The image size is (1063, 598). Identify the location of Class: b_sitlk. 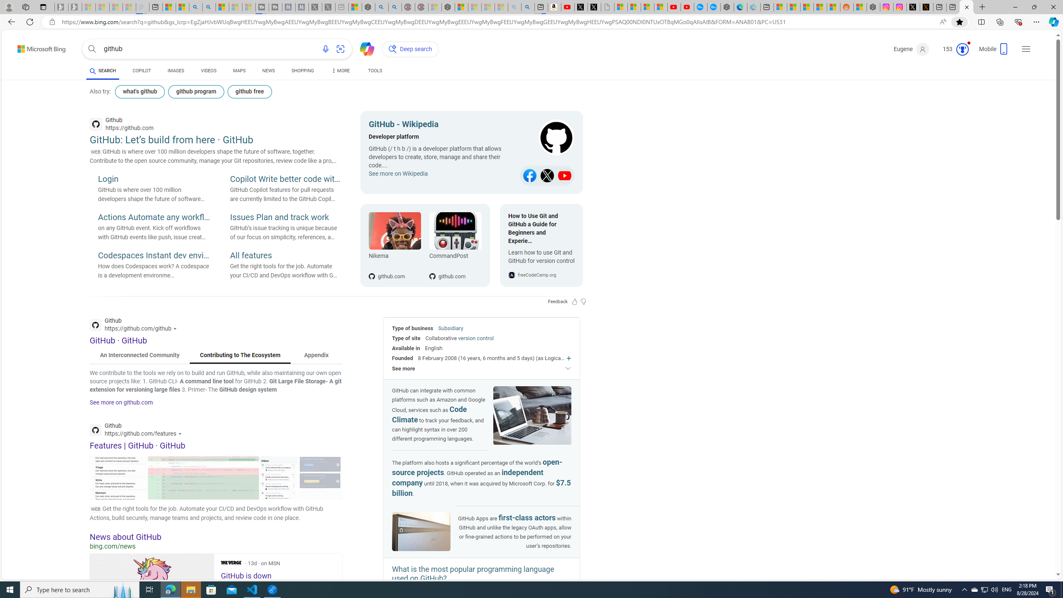
(565, 176).